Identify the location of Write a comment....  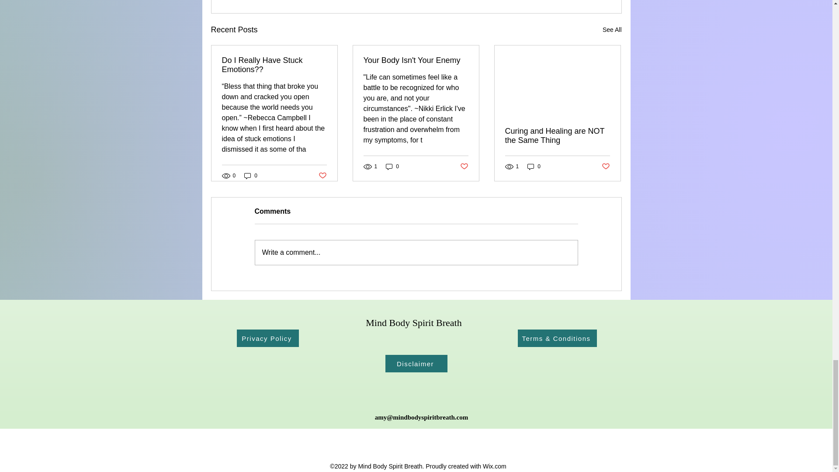
(416, 252).